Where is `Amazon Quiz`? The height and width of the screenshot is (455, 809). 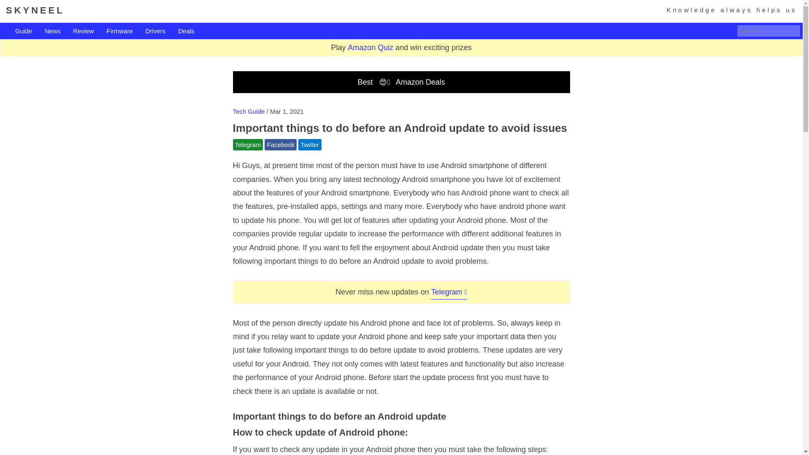 Amazon Quiz is located at coordinates (370, 47).